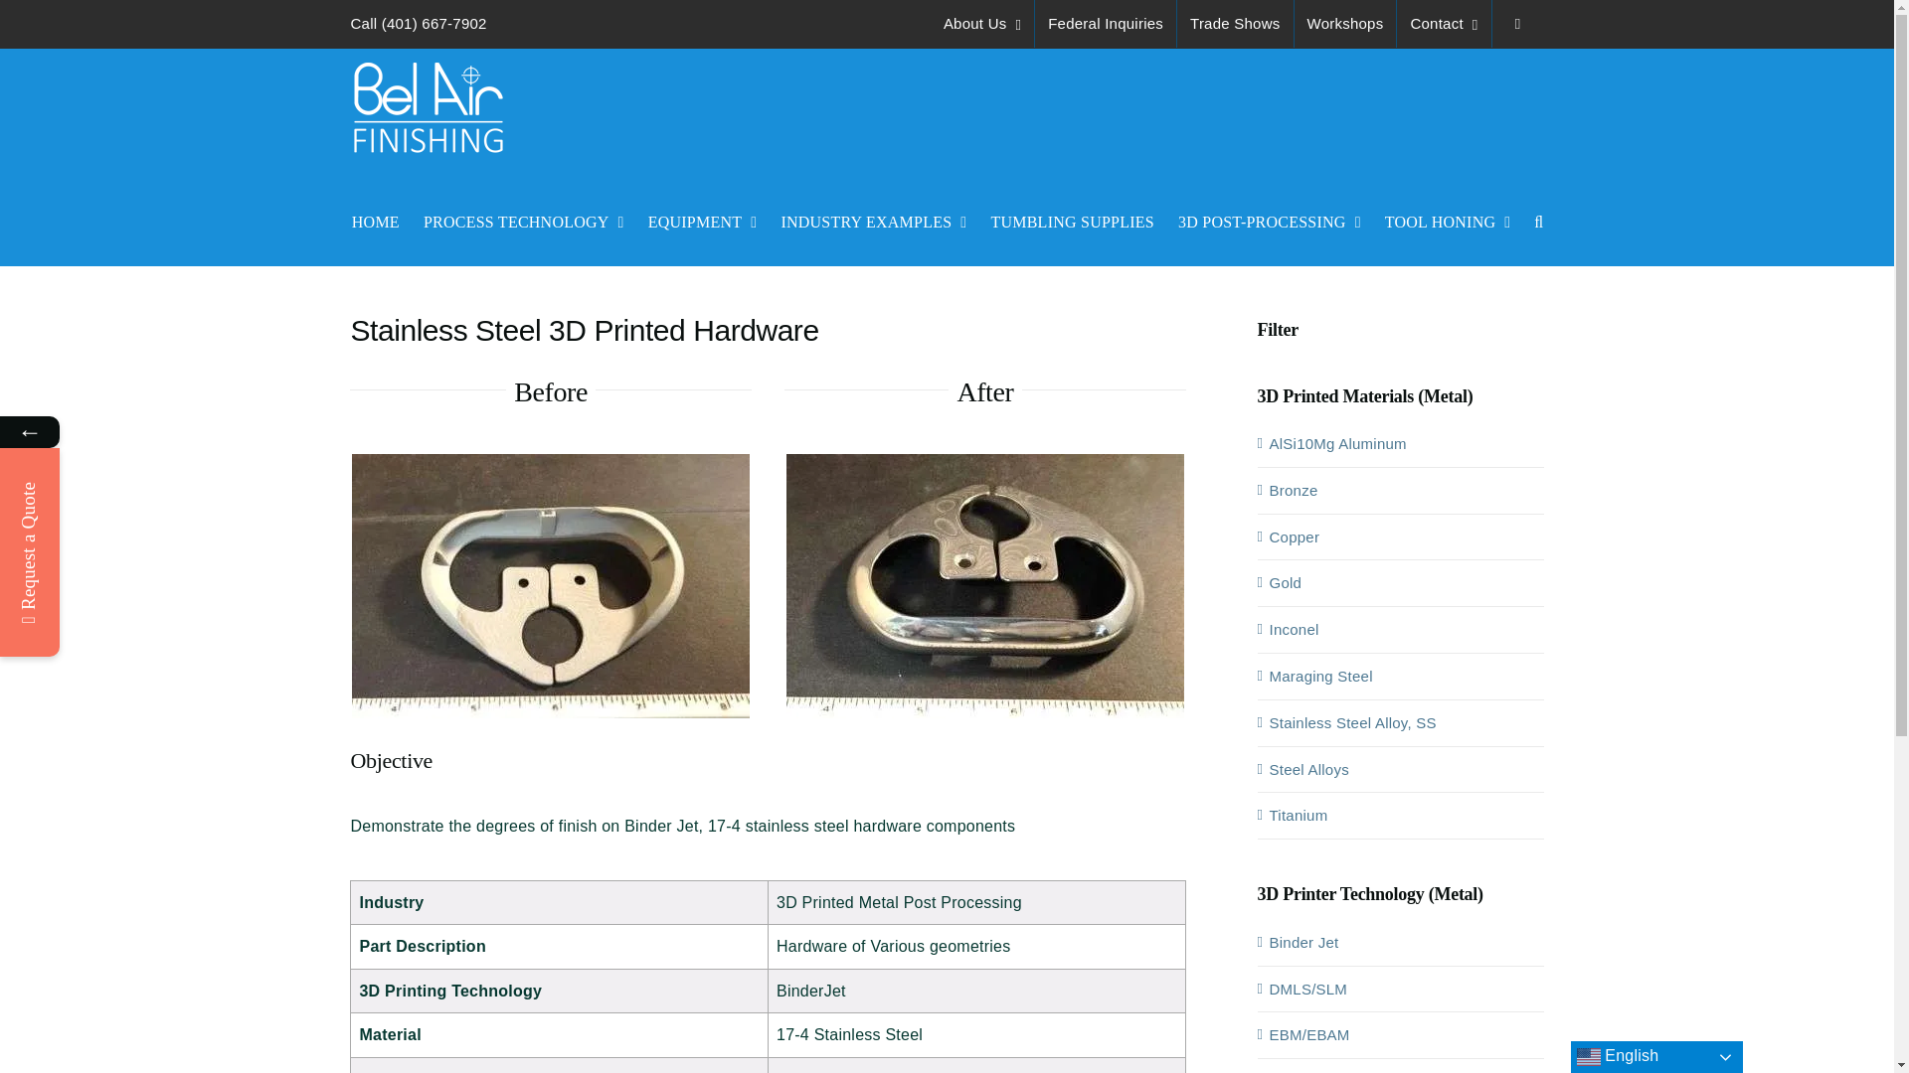  What do you see at coordinates (982, 24) in the screenshot?
I see `Stainless Steel 3D Printed Hardware after` at bounding box center [982, 24].